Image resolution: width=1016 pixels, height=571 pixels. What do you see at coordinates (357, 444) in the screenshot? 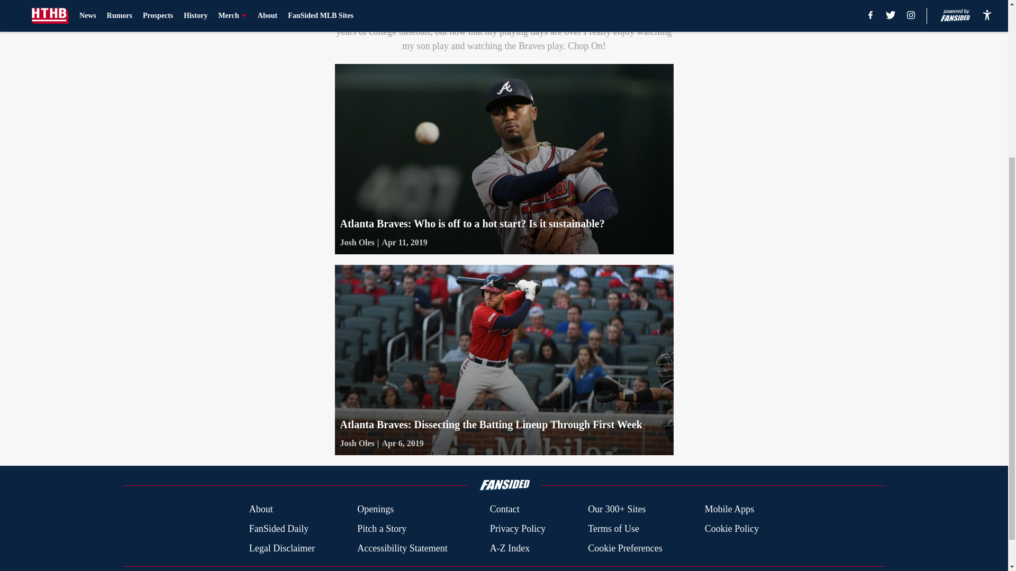
I see `Josh Oles` at bounding box center [357, 444].